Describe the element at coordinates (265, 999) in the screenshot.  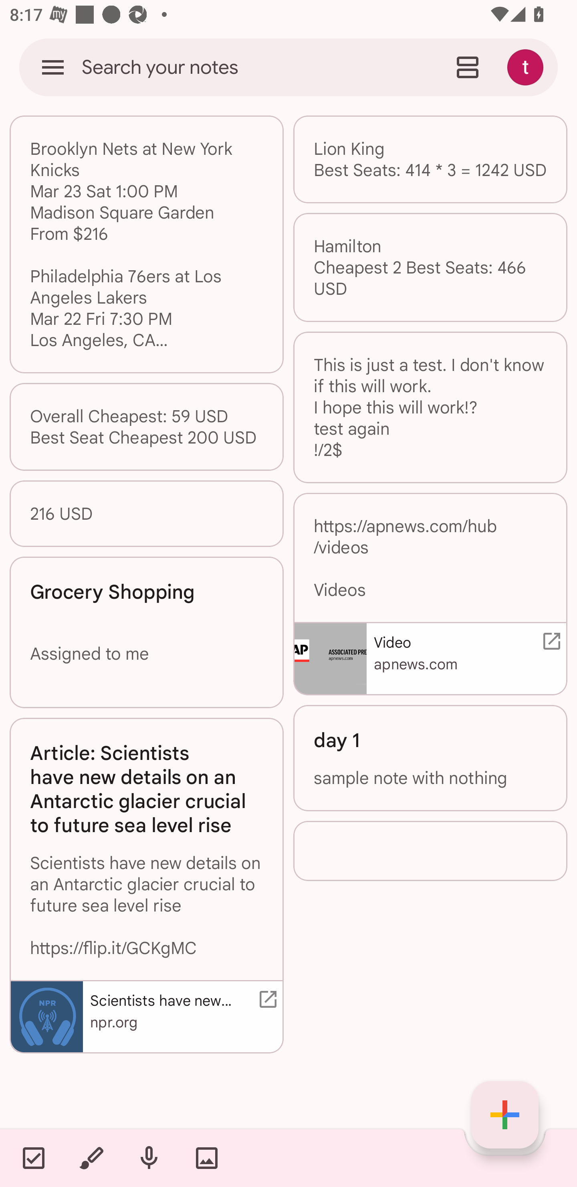
I see `Link preview popout` at that location.